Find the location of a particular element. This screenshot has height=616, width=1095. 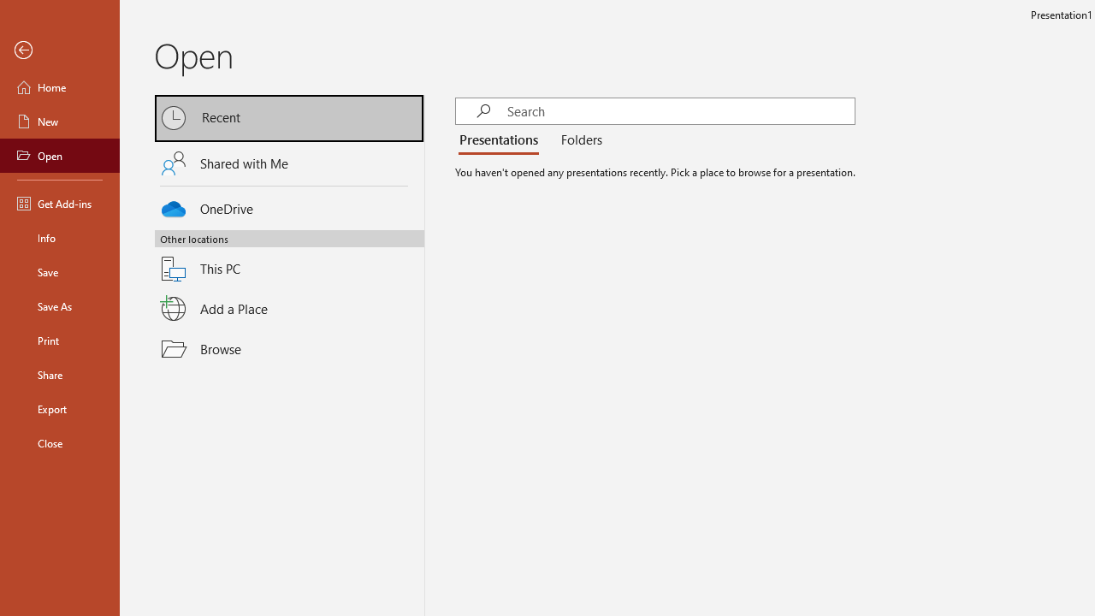

Browse is located at coordinates (289, 348).